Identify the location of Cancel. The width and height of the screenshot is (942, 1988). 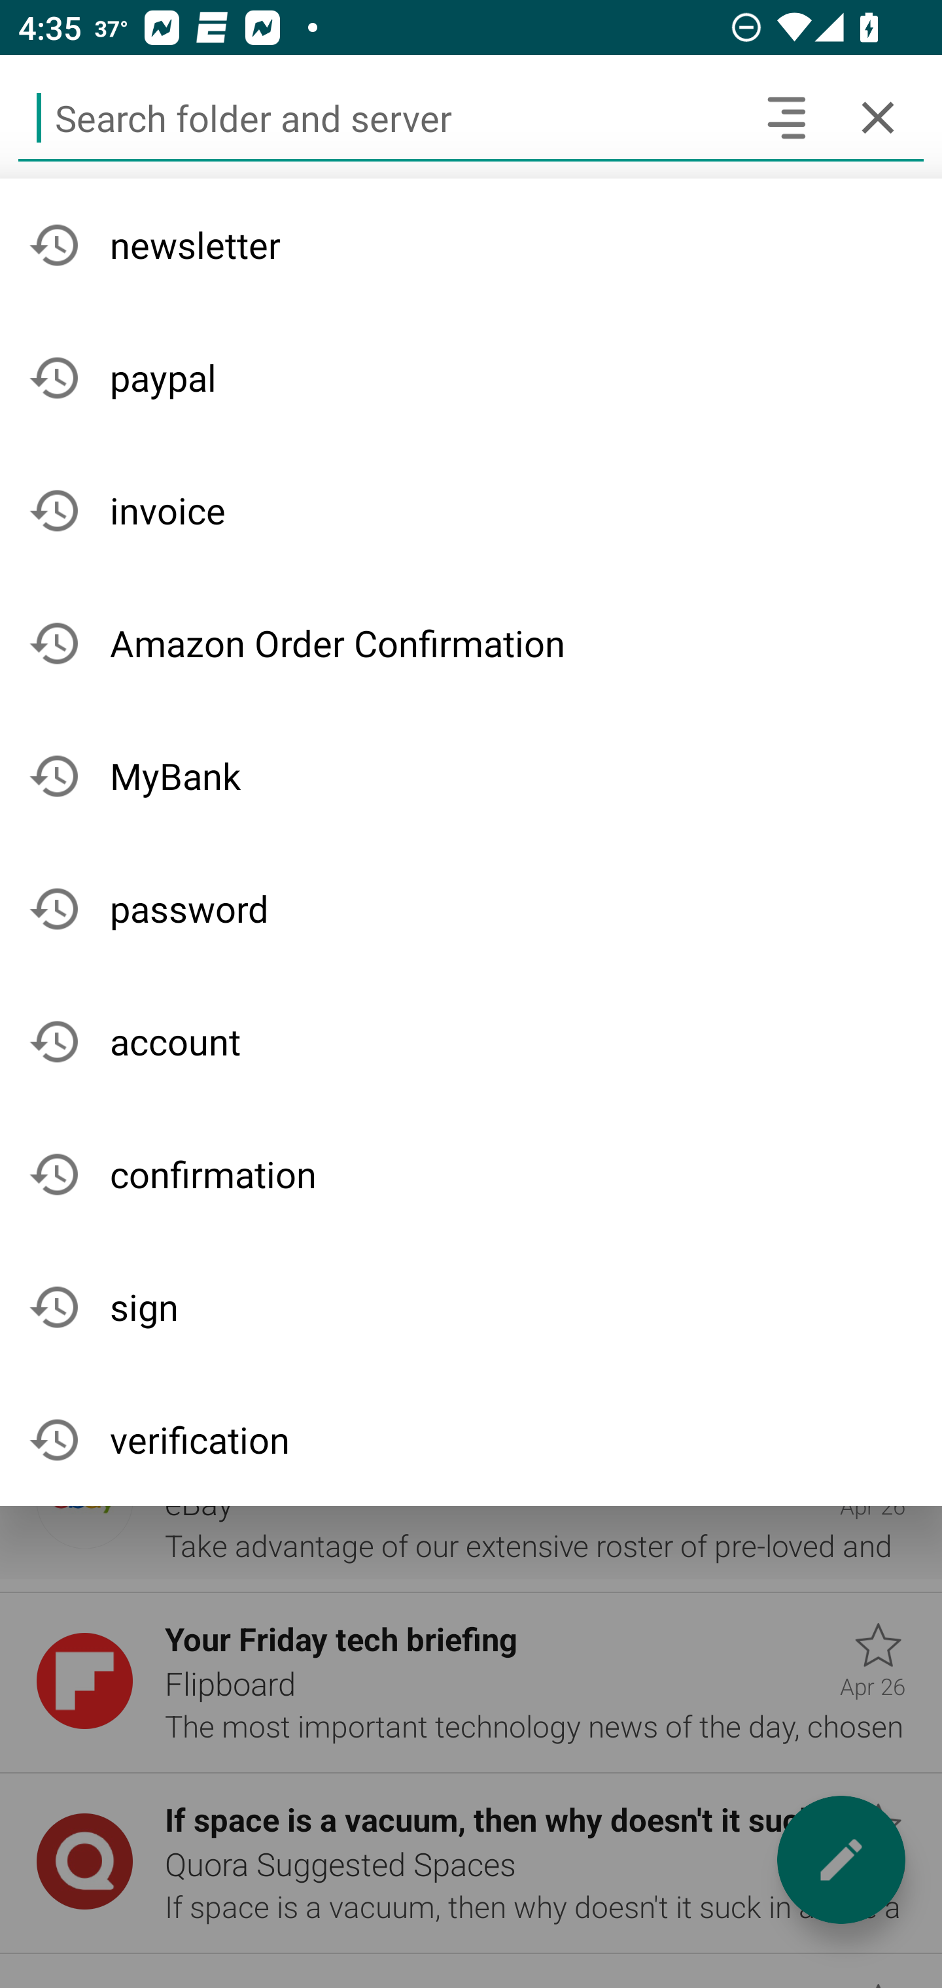
(878, 117).